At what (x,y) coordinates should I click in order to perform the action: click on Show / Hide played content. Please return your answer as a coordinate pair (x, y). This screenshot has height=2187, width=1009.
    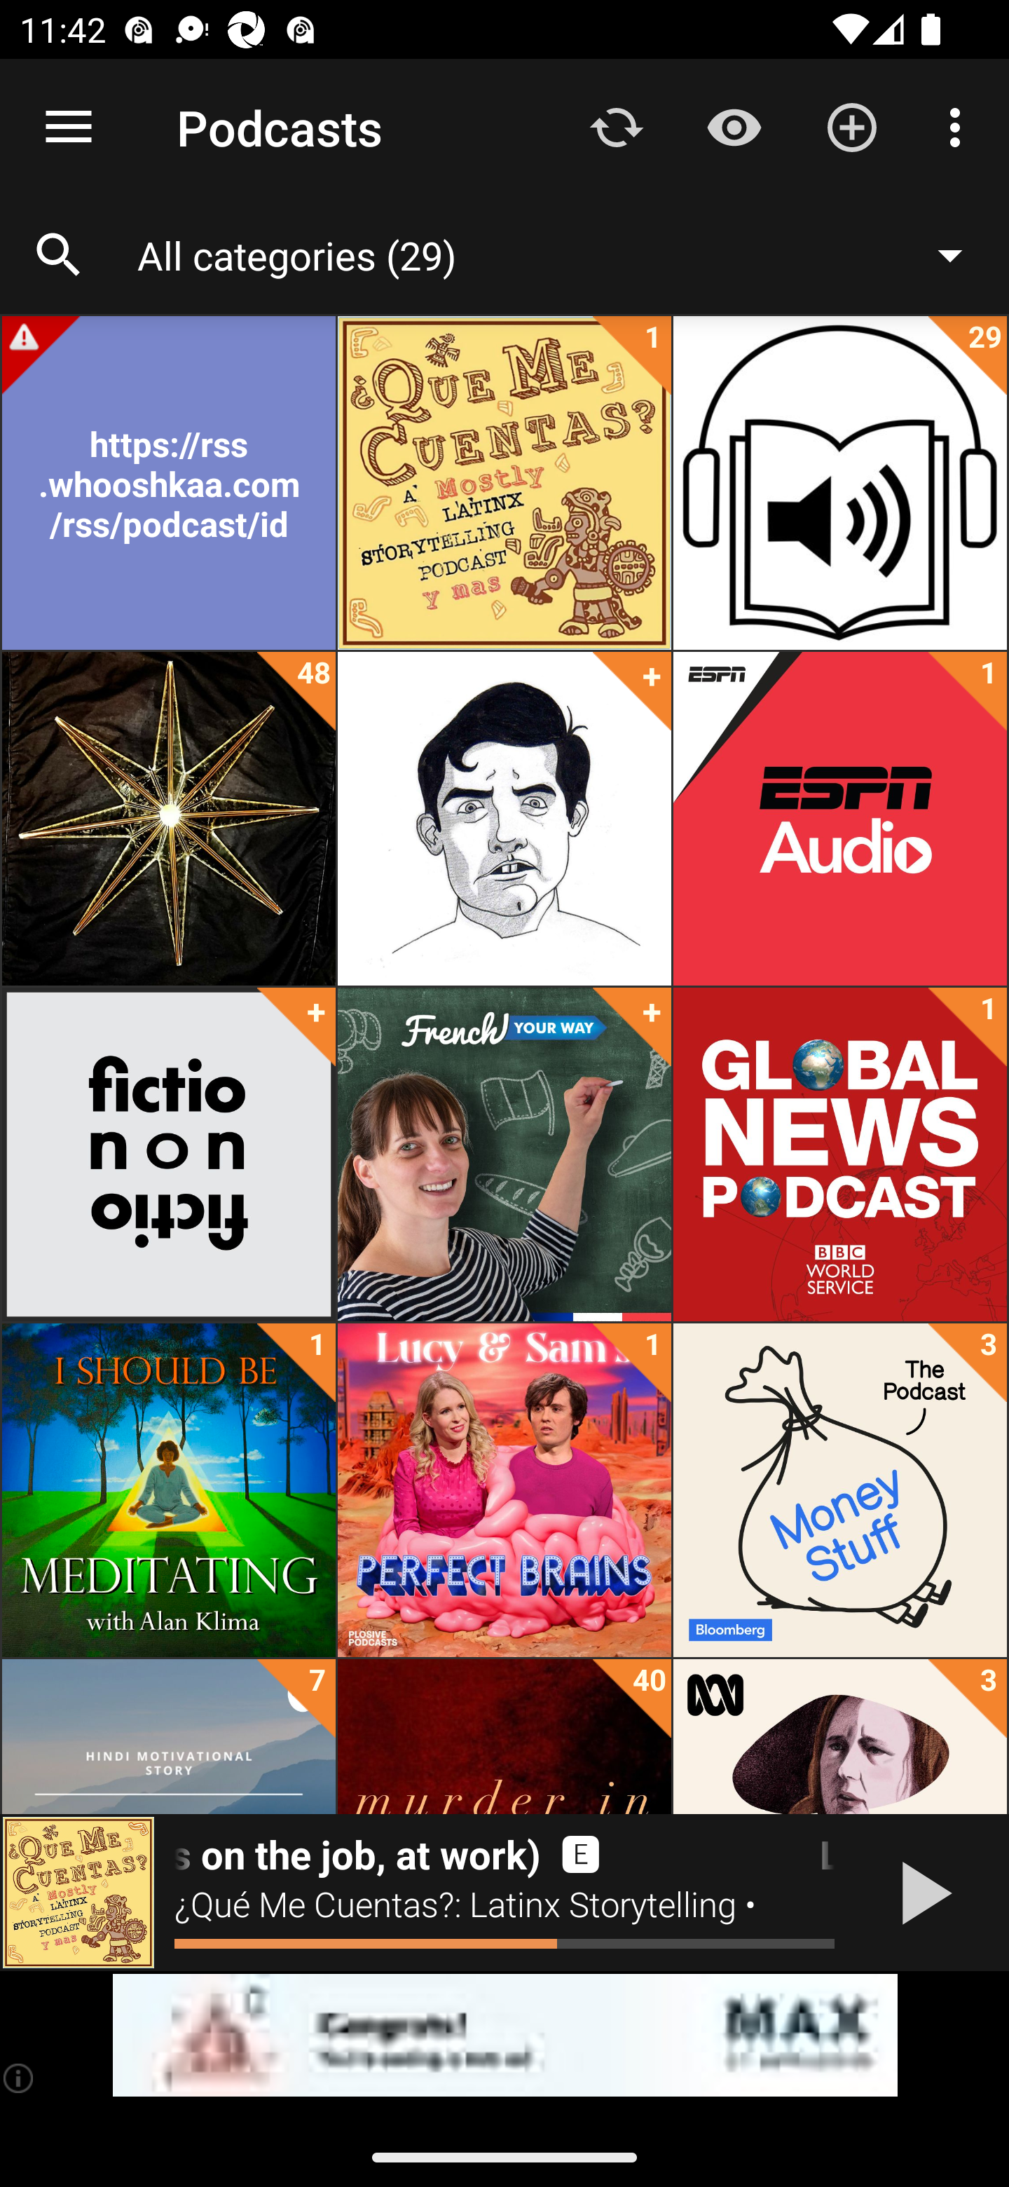
    Looking at the image, I should click on (734, 126).